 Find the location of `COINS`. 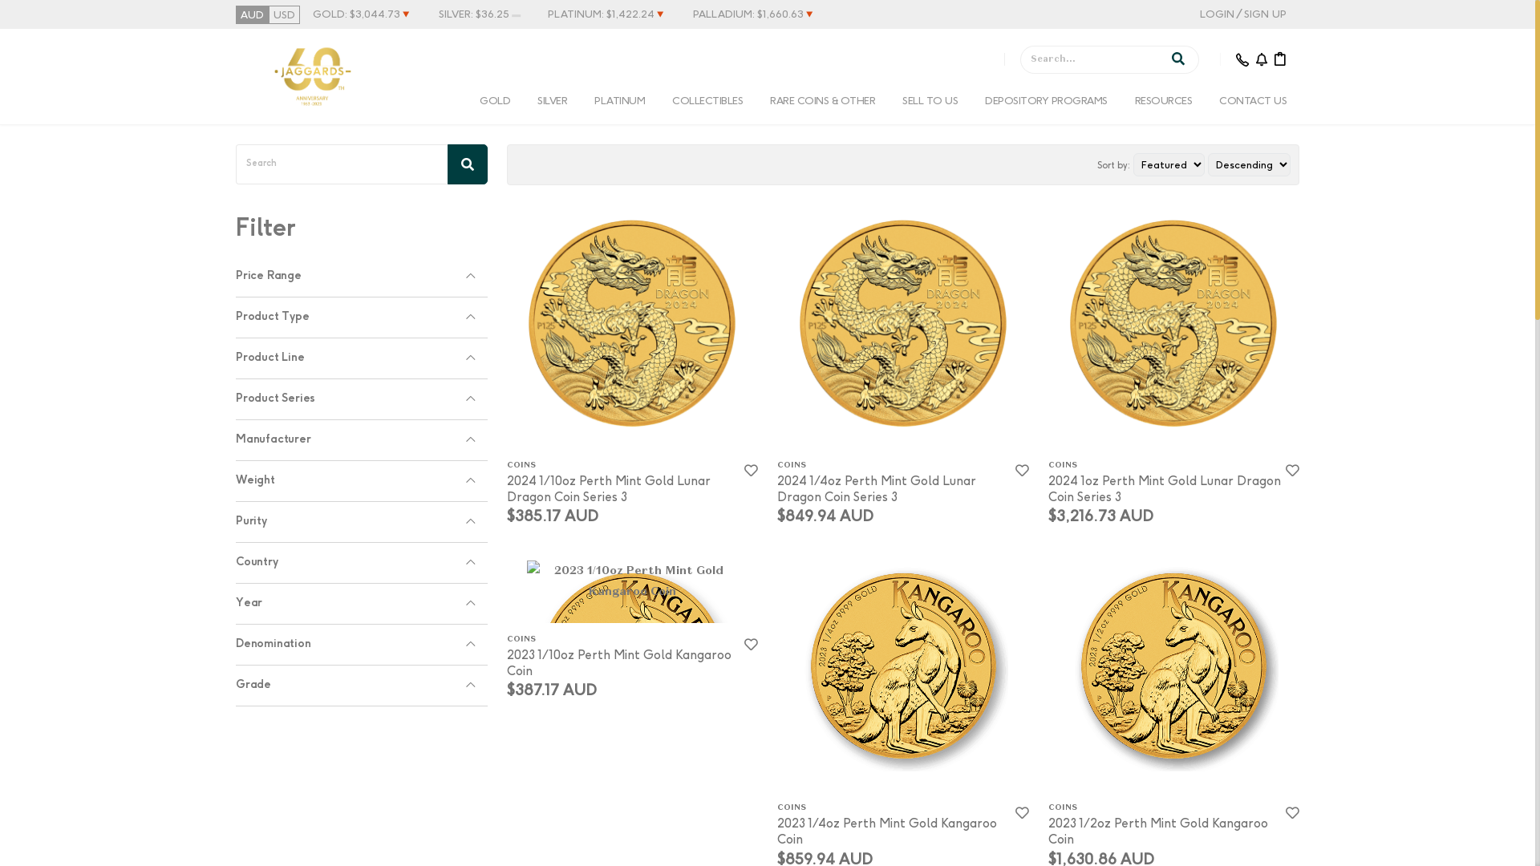

COINS is located at coordinates (1166, 466).